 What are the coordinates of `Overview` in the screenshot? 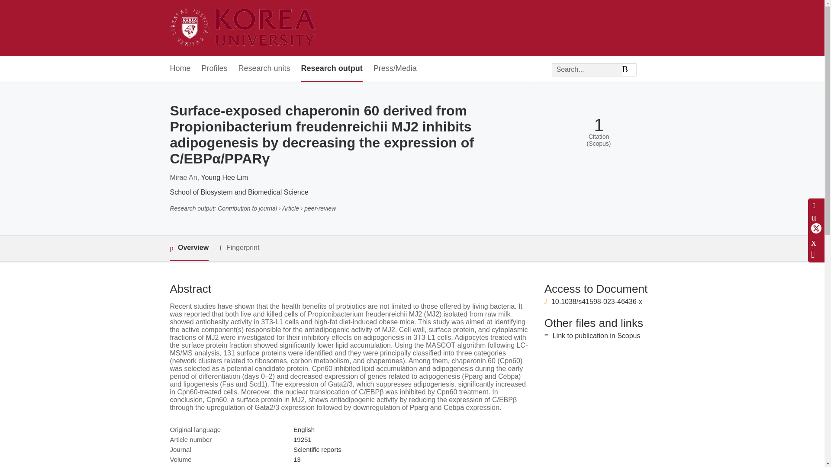 It's located at (189, 248).